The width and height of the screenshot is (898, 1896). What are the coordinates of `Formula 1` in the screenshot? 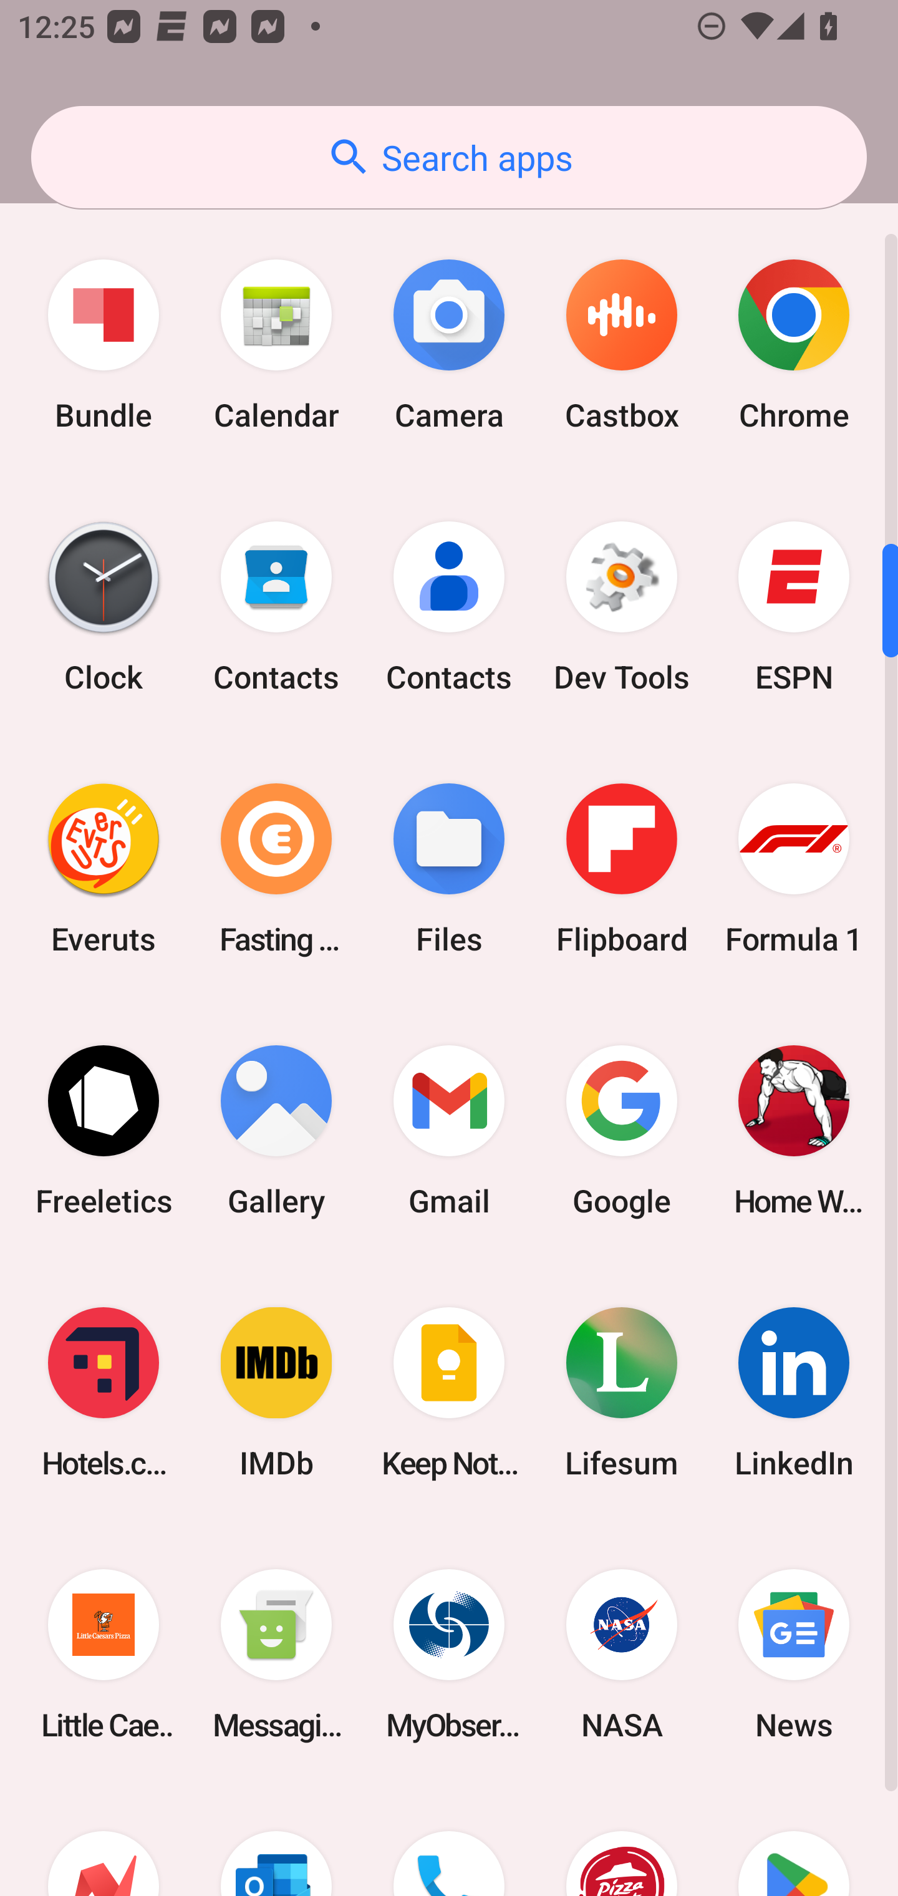 It's located at (794, 868).